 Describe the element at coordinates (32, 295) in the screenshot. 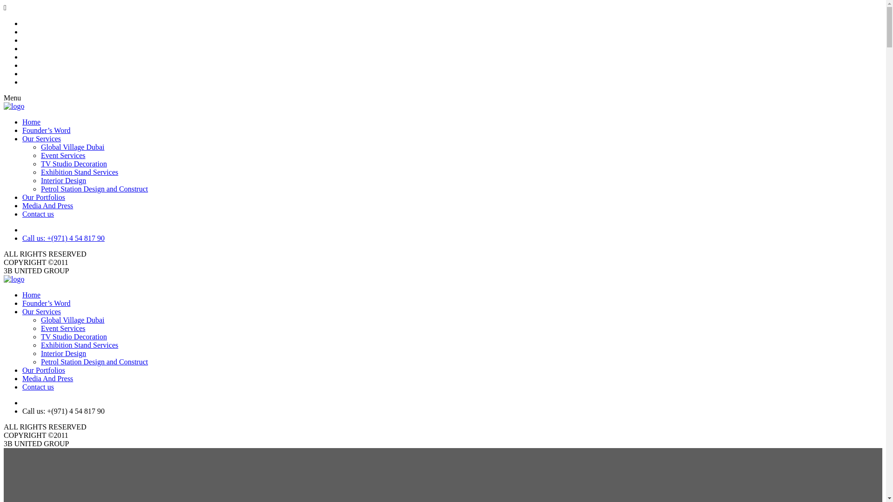

I see `Home` at that location.